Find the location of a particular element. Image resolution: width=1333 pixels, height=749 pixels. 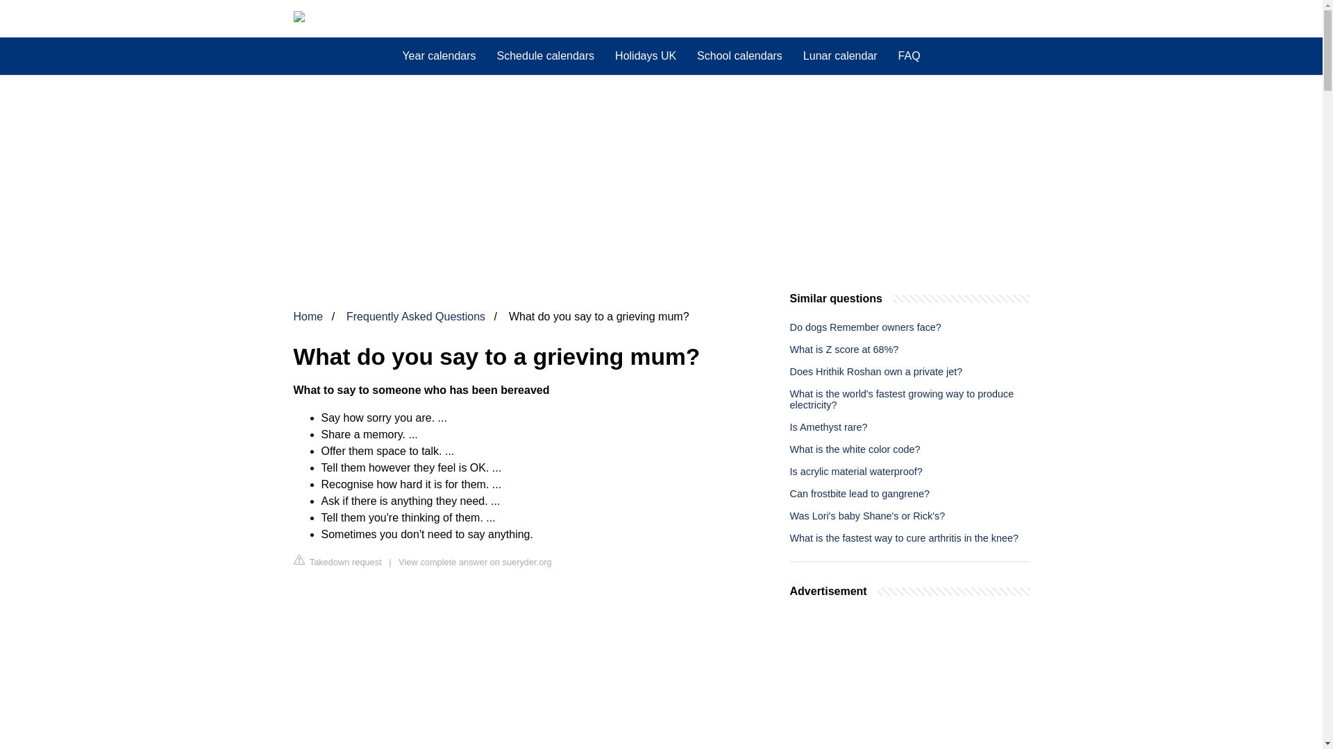

Home is located at coordinates (308, 316).